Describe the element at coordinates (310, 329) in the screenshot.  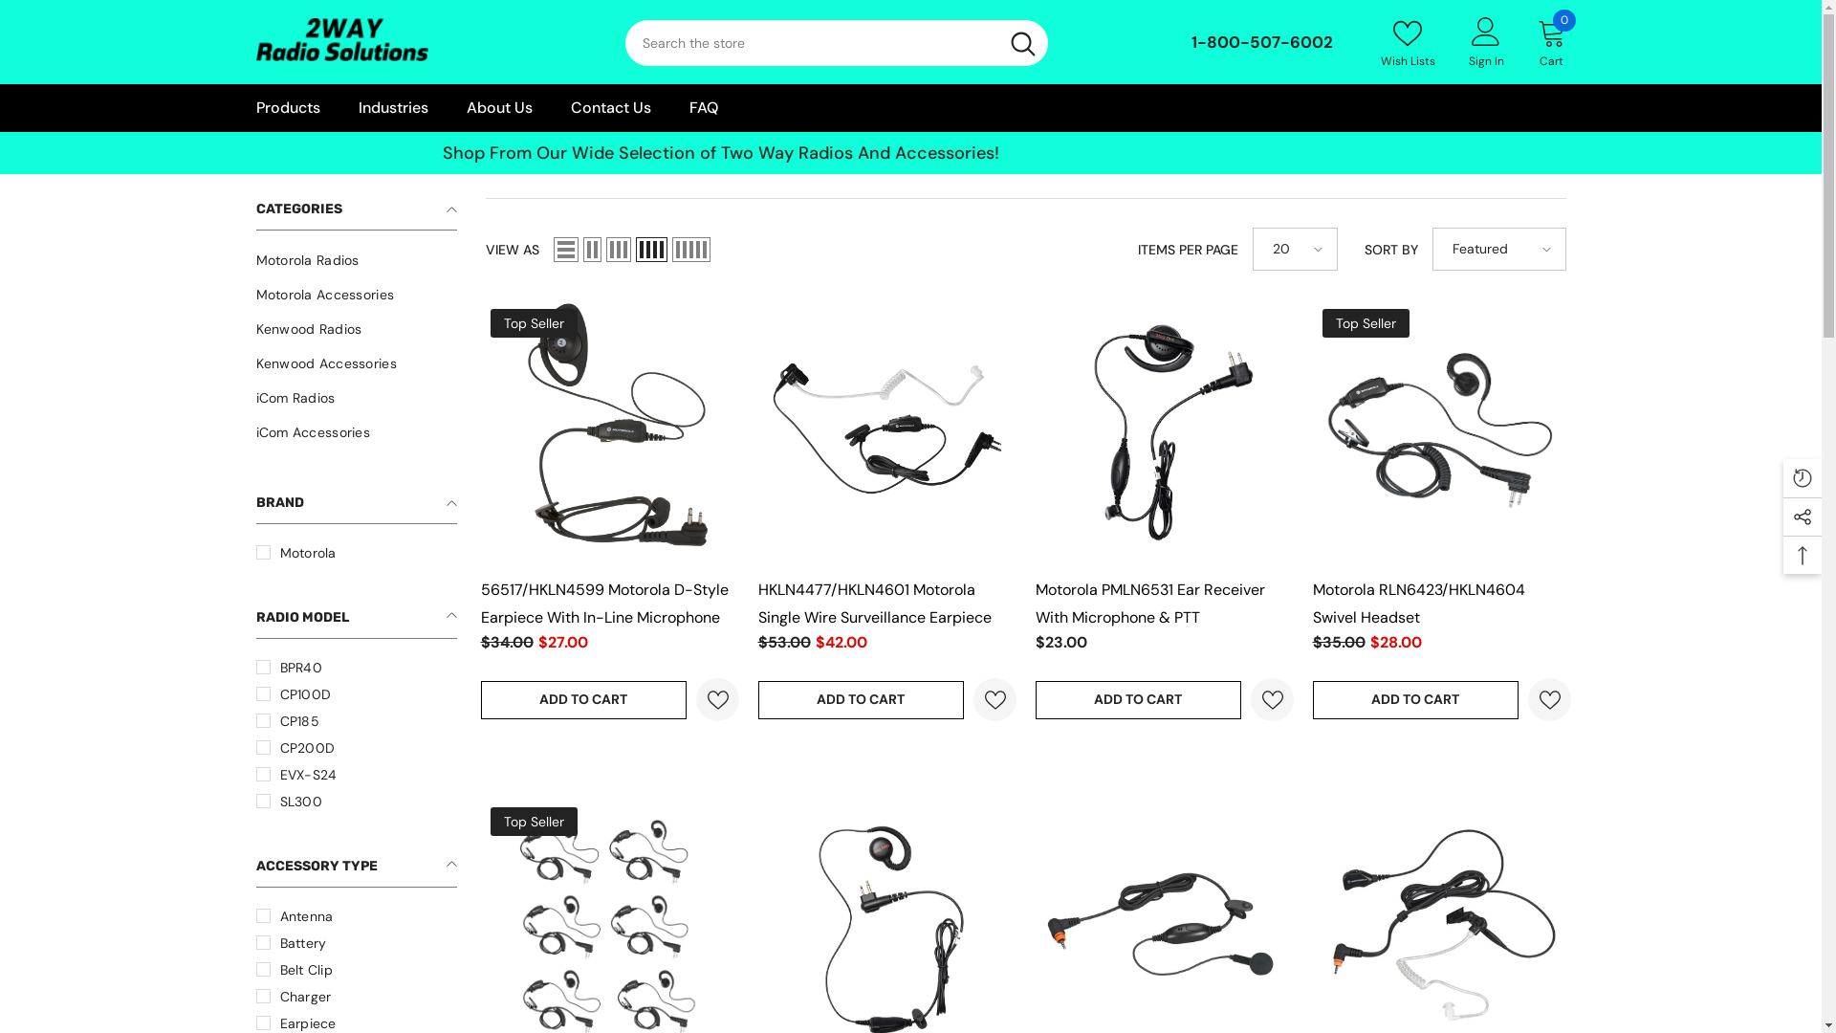
I see `Kenwood Radios` at that location.